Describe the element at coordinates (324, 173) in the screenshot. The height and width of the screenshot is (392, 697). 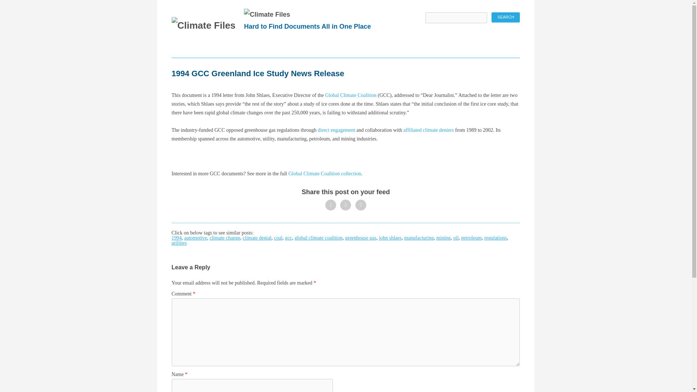
I see `Global Climate Coalition collection` at that location.